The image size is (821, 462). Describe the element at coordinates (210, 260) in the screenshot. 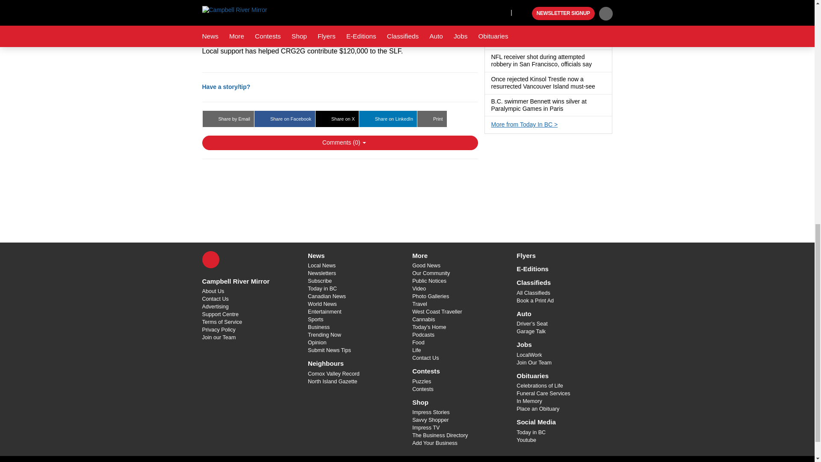

I see `X` at that location.